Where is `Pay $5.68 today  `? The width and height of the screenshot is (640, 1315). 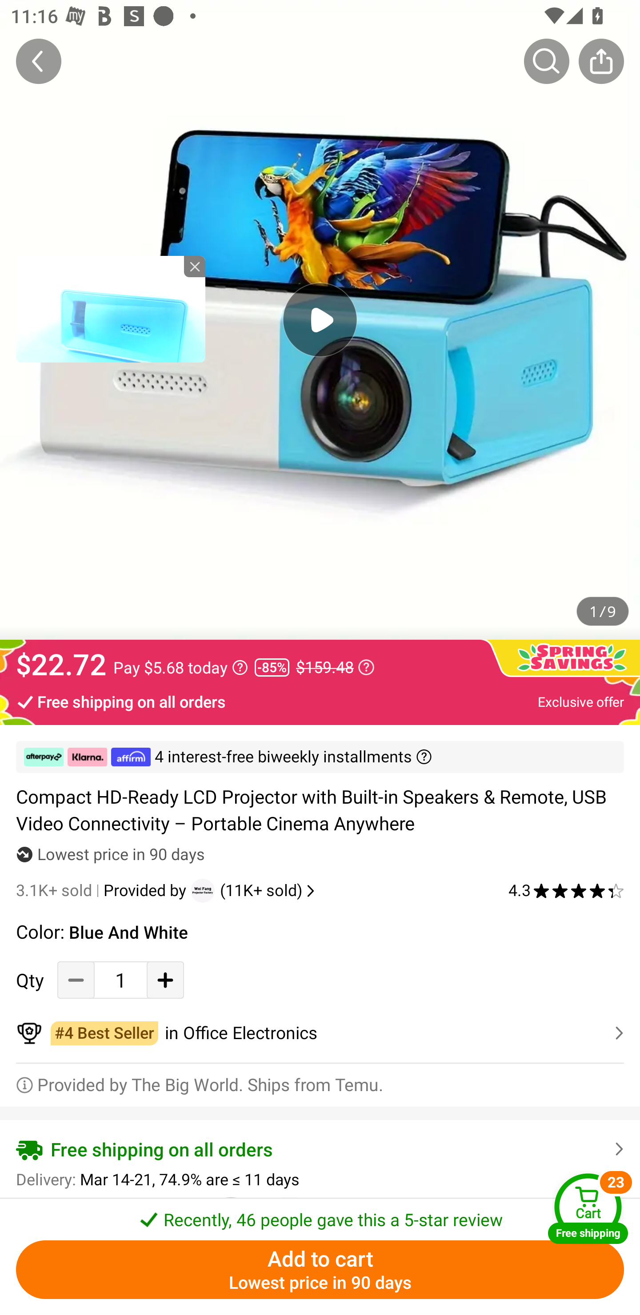
Pay $5.68 today   is located at coordinates (180, 667).